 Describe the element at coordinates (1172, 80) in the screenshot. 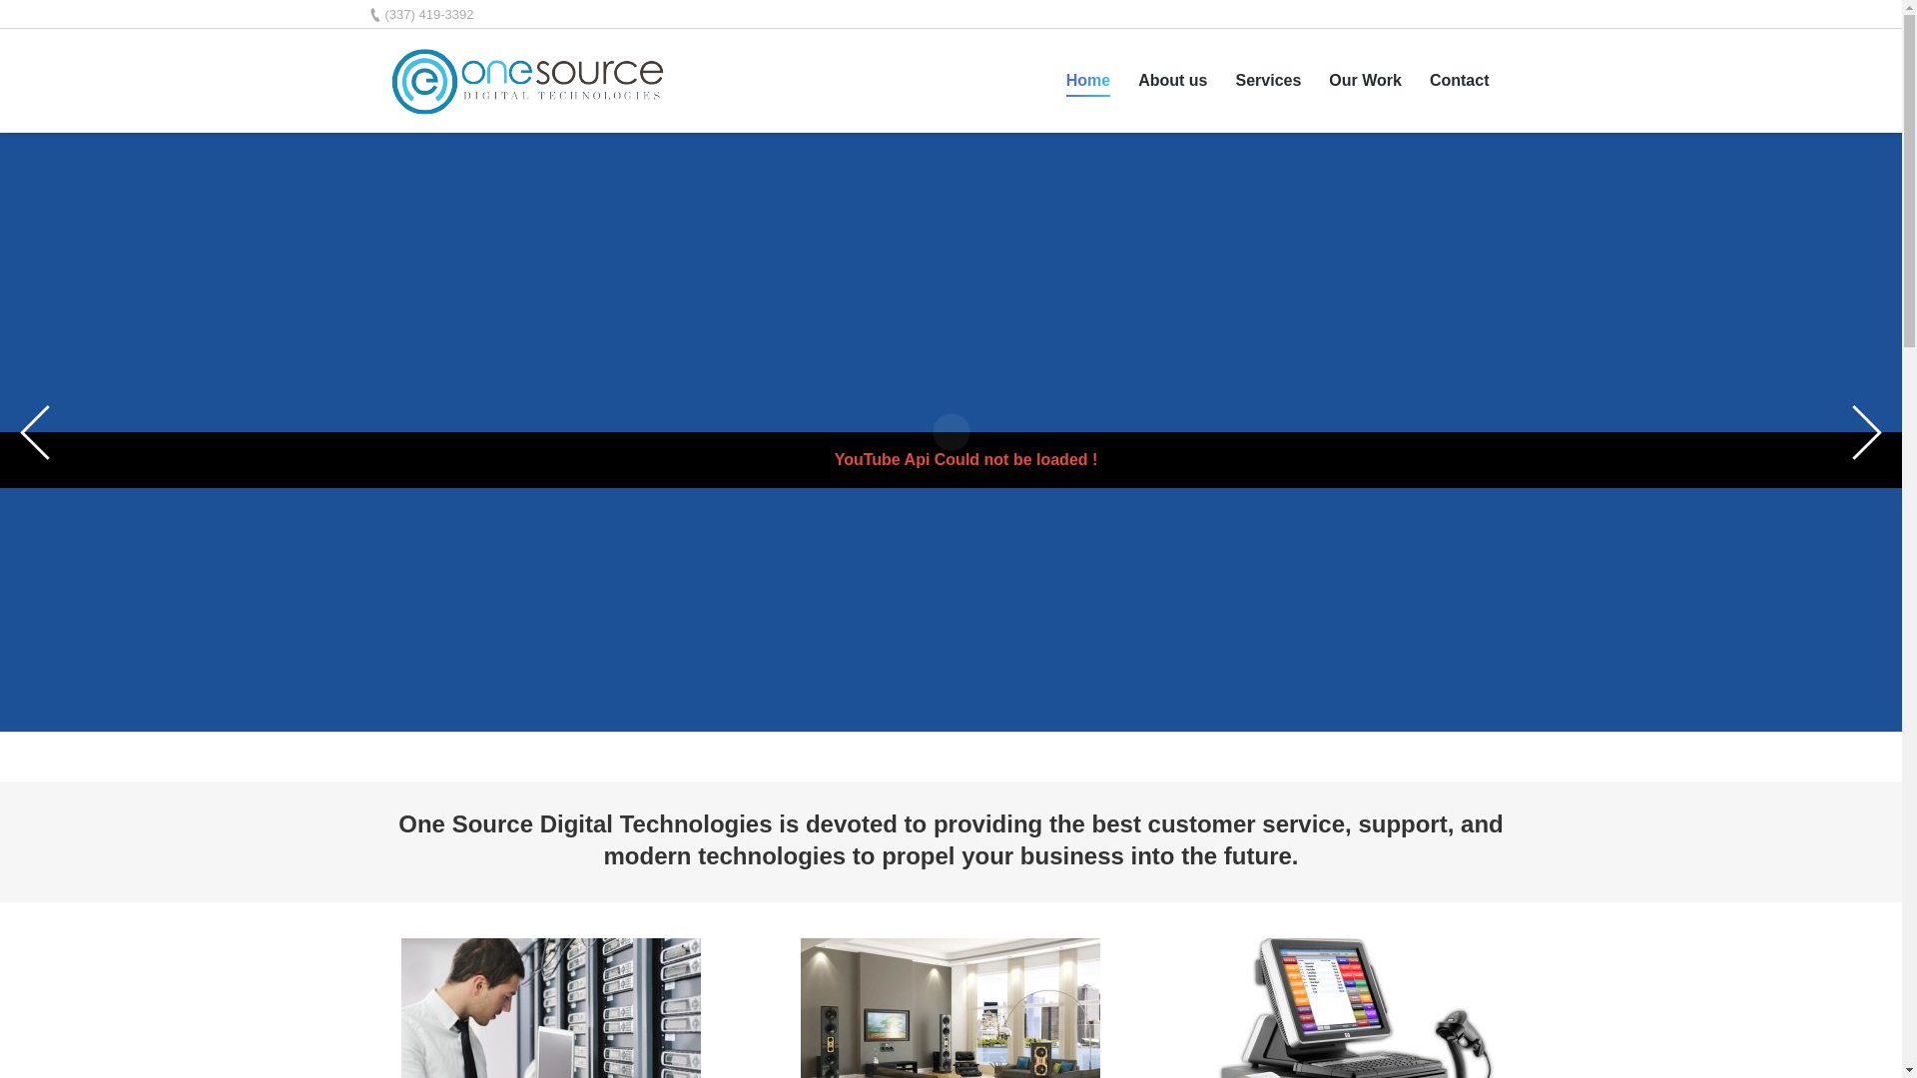

I see `About us` at that location.